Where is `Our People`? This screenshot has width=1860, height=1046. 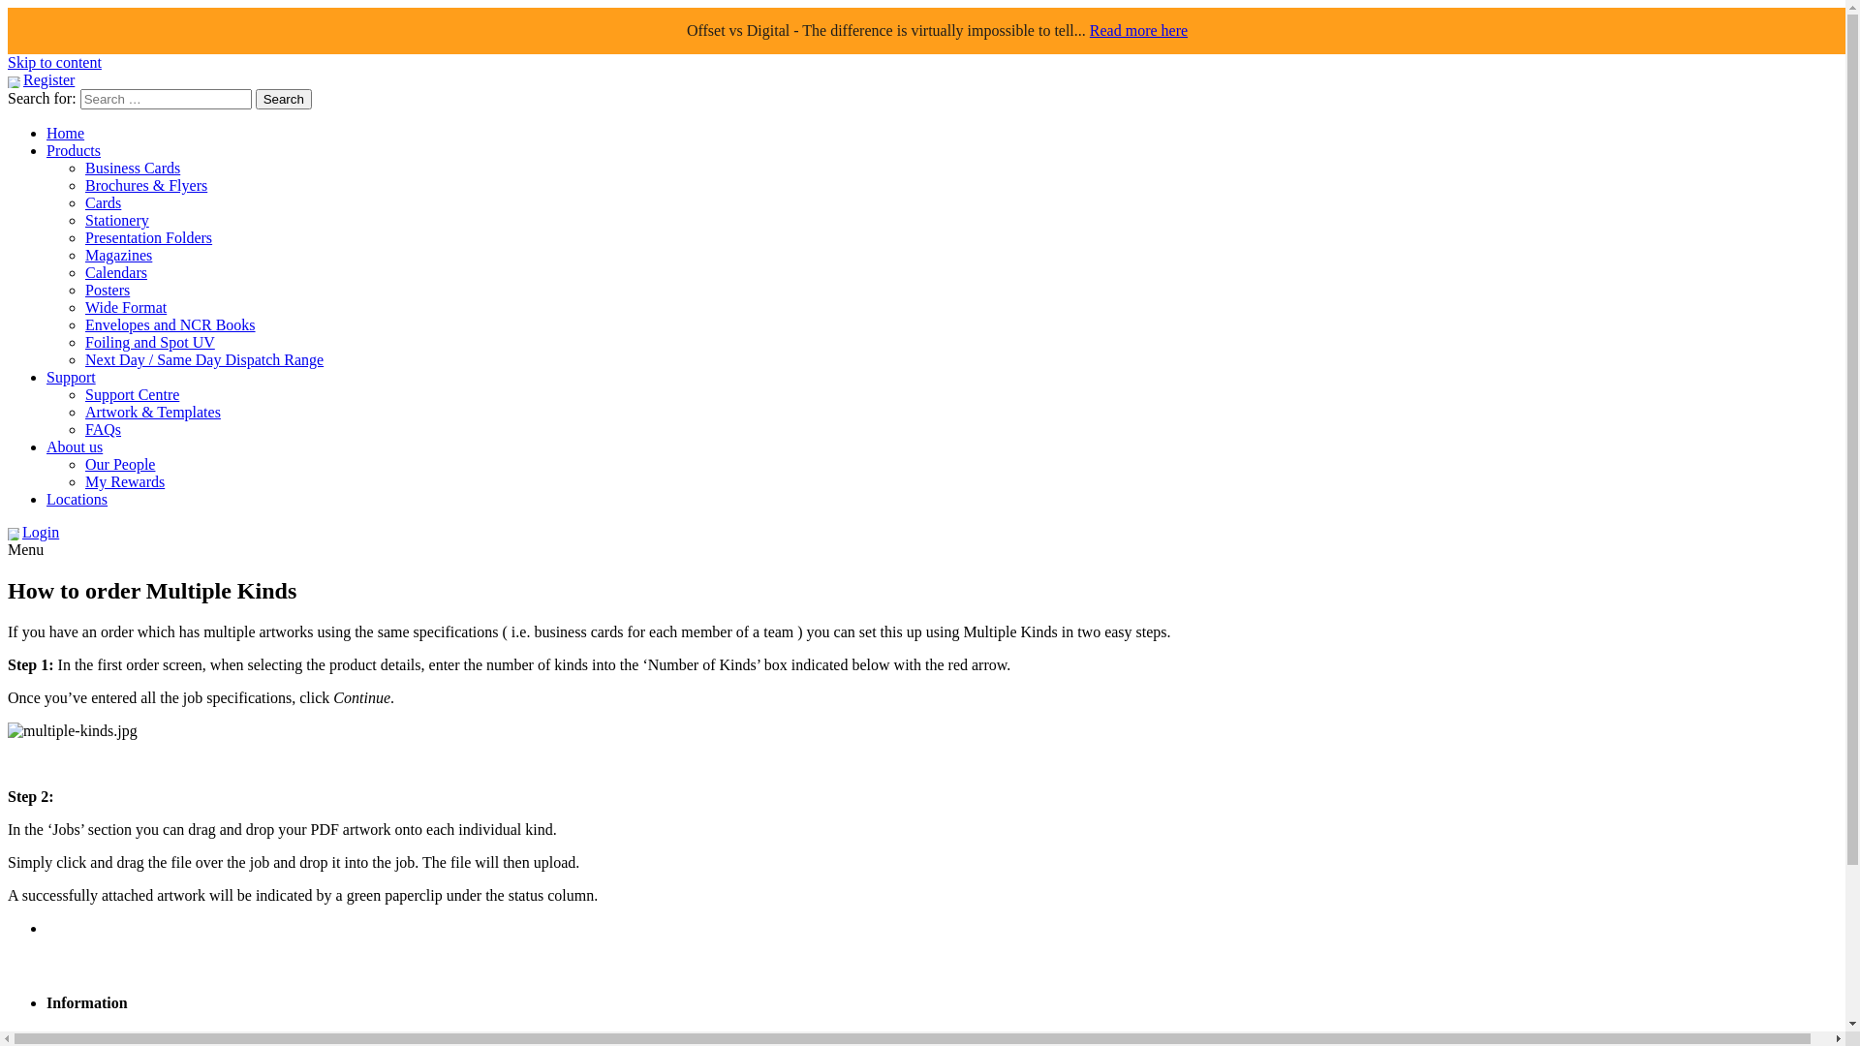
Our People is located at coordinates (120, 465).